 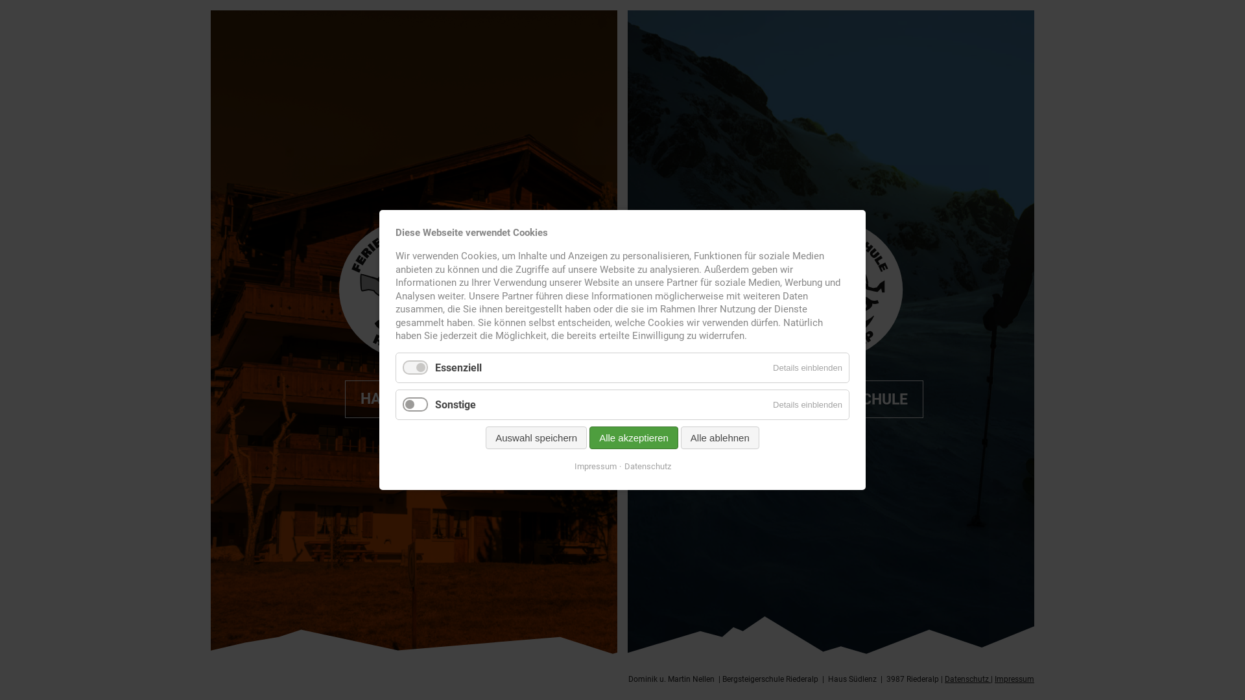 I want to click on Alle akzeptieren, so click(x=634, y=438).